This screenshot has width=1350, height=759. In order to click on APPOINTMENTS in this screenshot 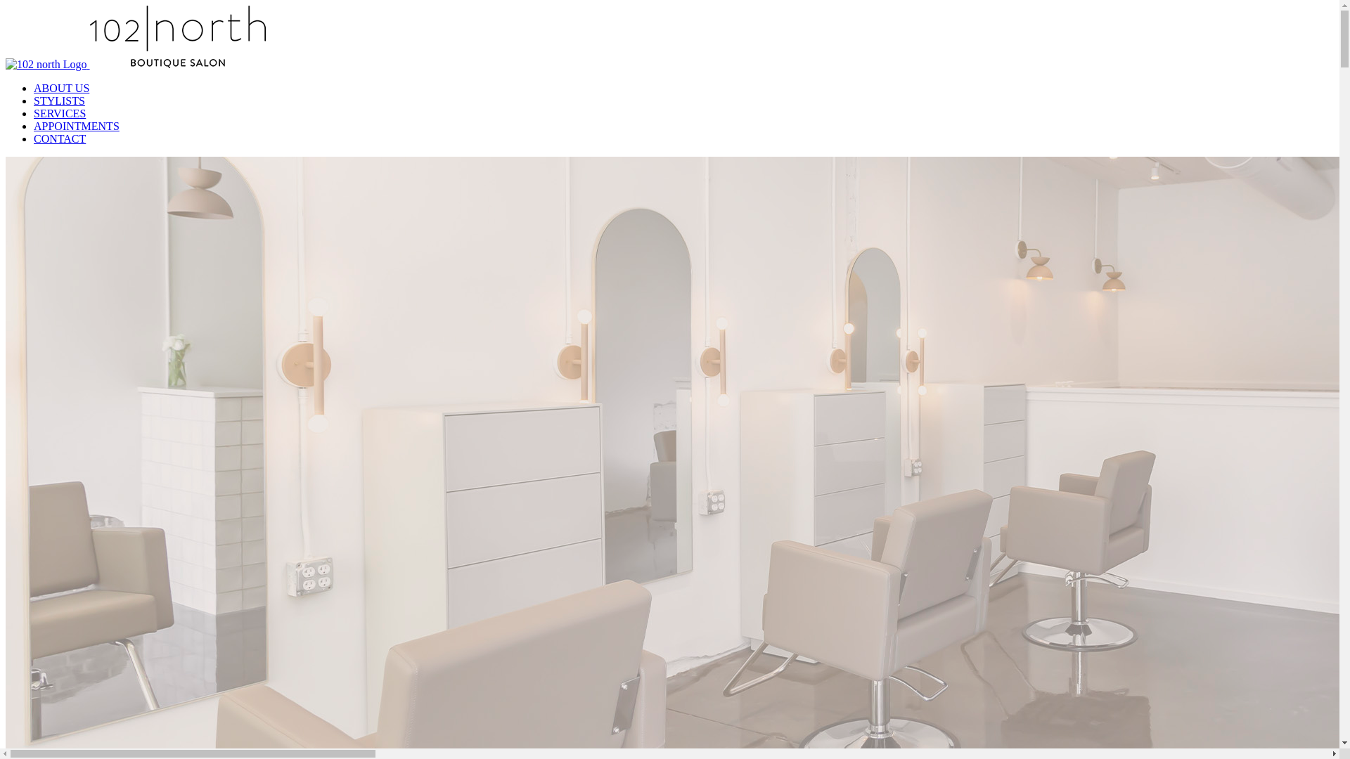, I will do `click(77, 126)`.